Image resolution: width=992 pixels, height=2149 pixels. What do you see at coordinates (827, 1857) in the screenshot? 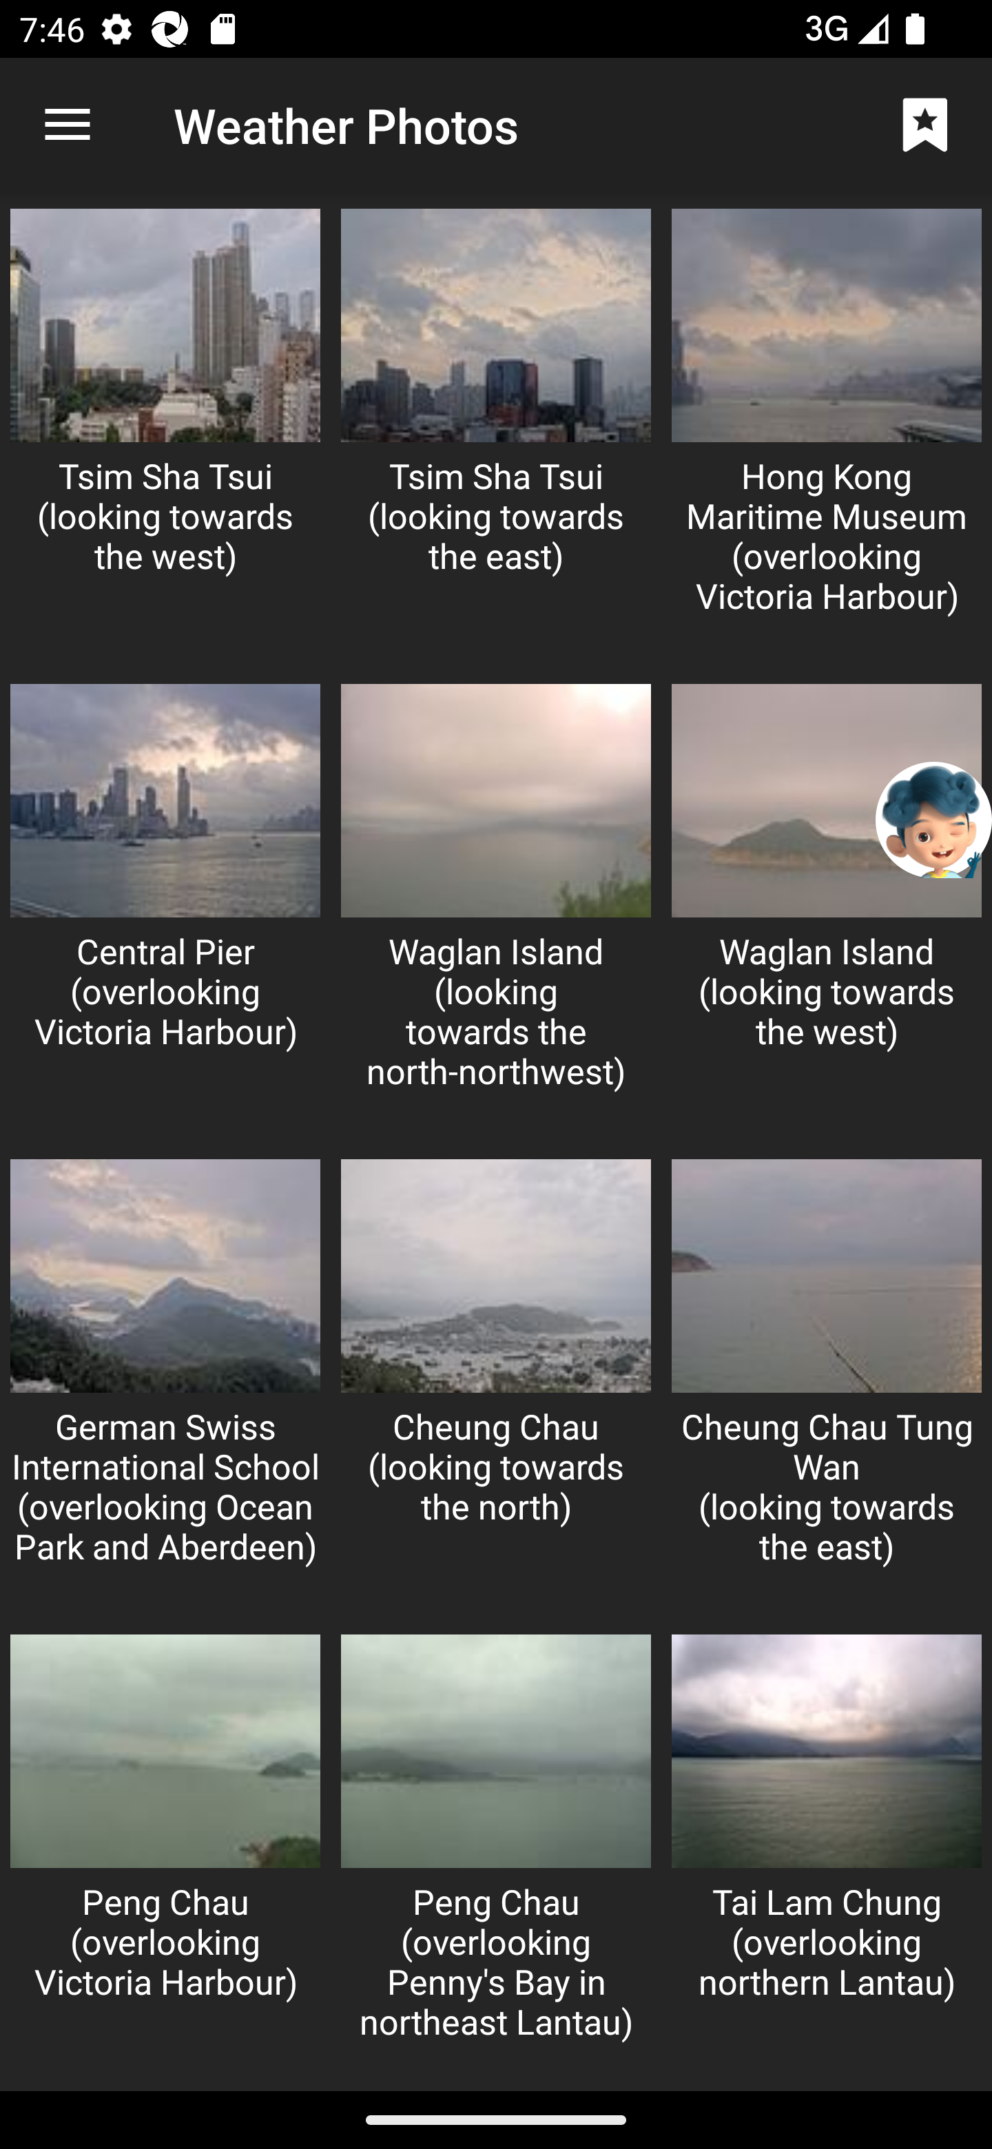
I see `Tai Lam Chung
(overlooking northern Lantau)` at bounding box center [827, 1857].